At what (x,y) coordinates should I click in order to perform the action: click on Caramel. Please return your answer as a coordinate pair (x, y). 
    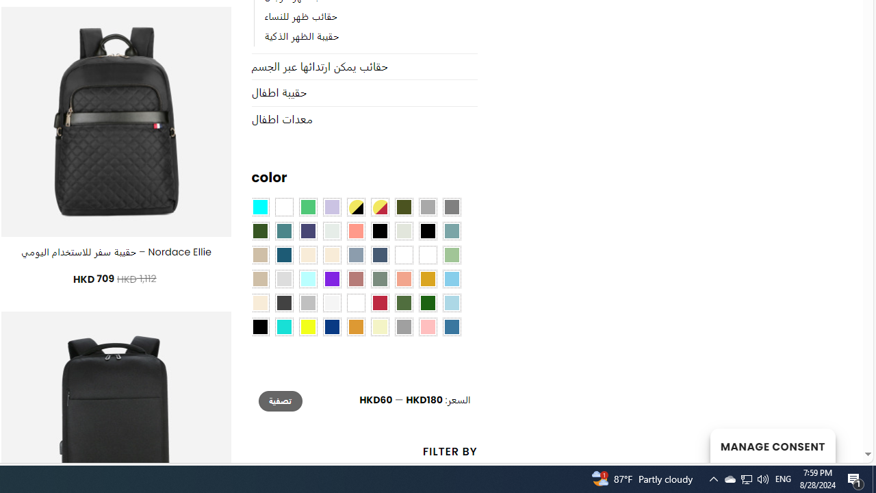
    Looking at the image, I should click on (308, 255).